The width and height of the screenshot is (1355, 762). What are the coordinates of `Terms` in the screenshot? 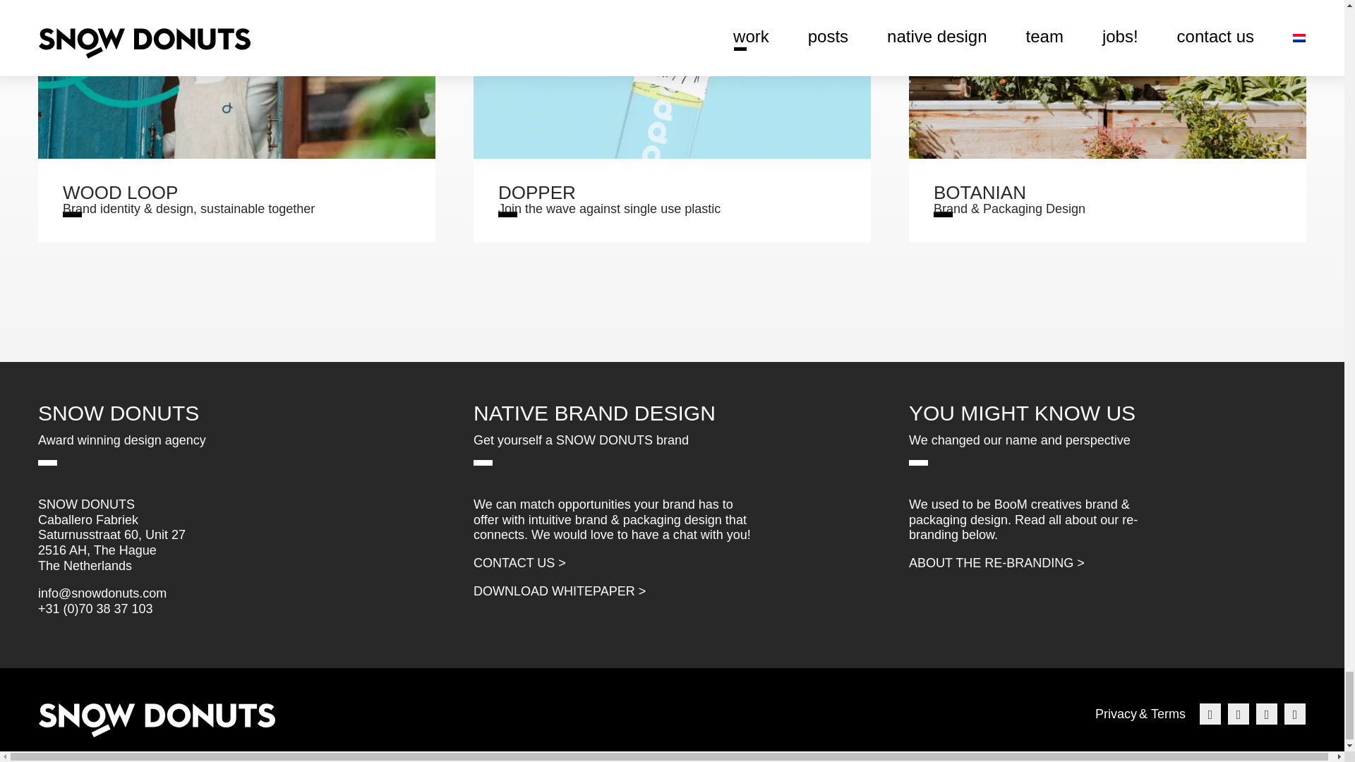 It's located at (1168, 714).